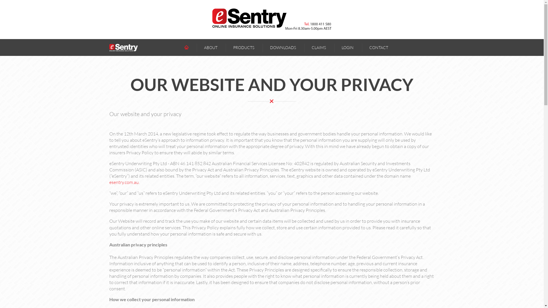  Describe the element at coordinates (379, 47) in the screenshot. I see `CONTACT` at that location.